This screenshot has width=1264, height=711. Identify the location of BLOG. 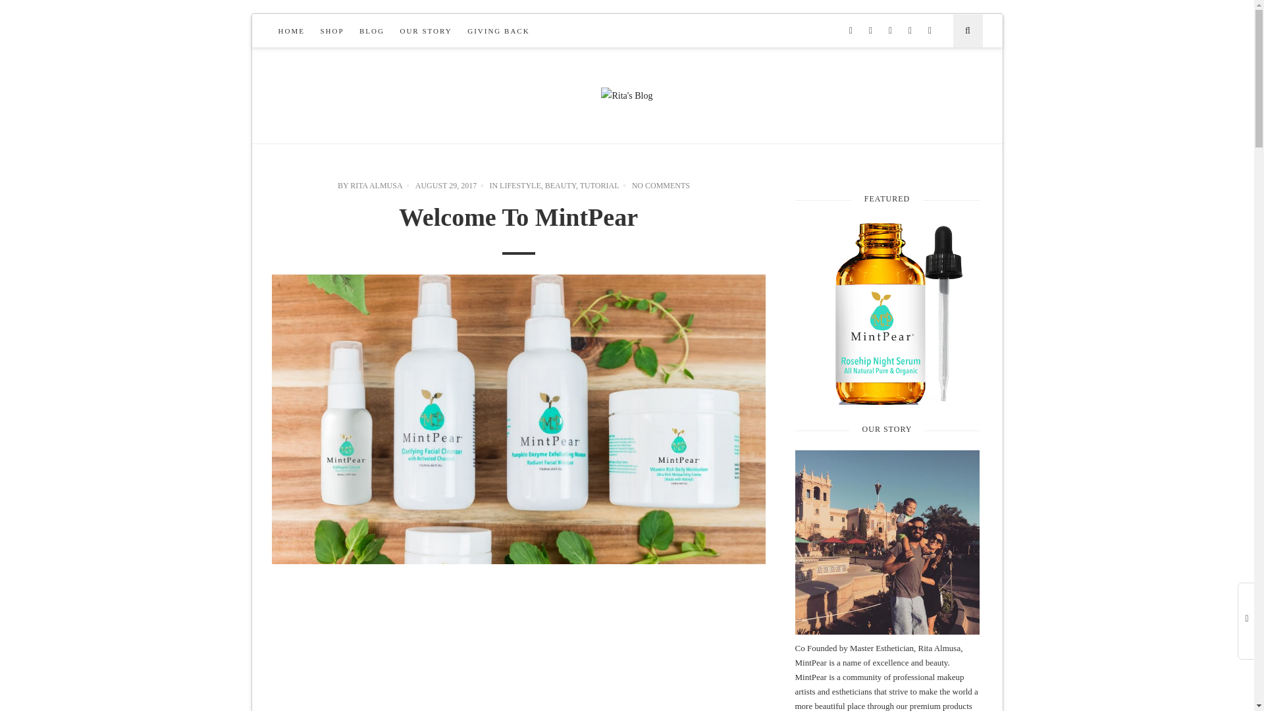
(371, 30).